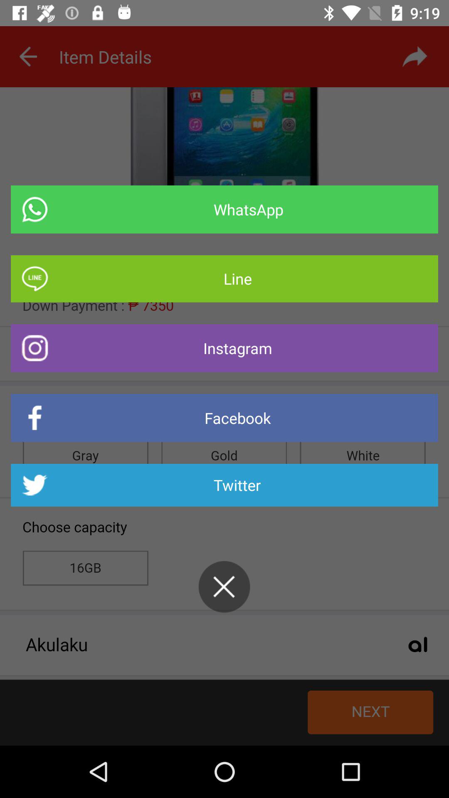  What do you see at coordinates (224, 209) in the screenshot?
I see `launch the item above line icon` at bounding box center [224, 209].